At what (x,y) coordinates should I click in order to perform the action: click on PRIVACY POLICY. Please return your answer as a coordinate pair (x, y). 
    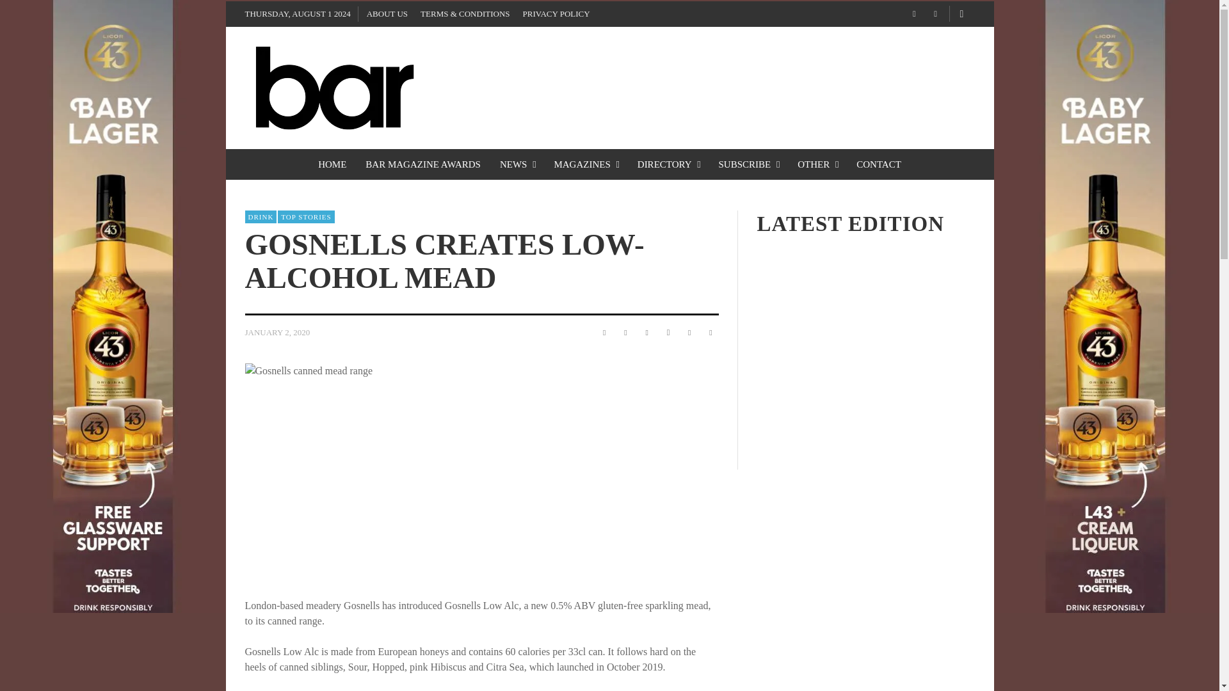
    Looking at the image, I should click on (556, 14).